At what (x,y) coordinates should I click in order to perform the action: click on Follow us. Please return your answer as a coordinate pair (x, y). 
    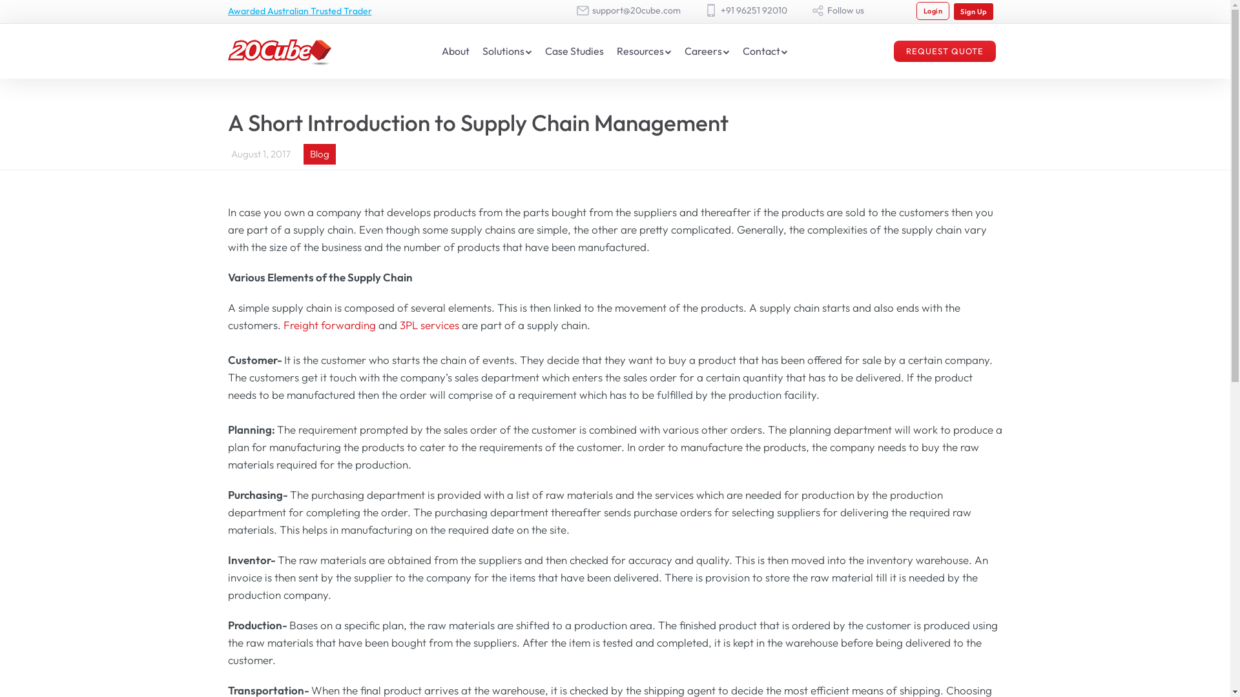
    Looking at the image, I should click on (846, 10).